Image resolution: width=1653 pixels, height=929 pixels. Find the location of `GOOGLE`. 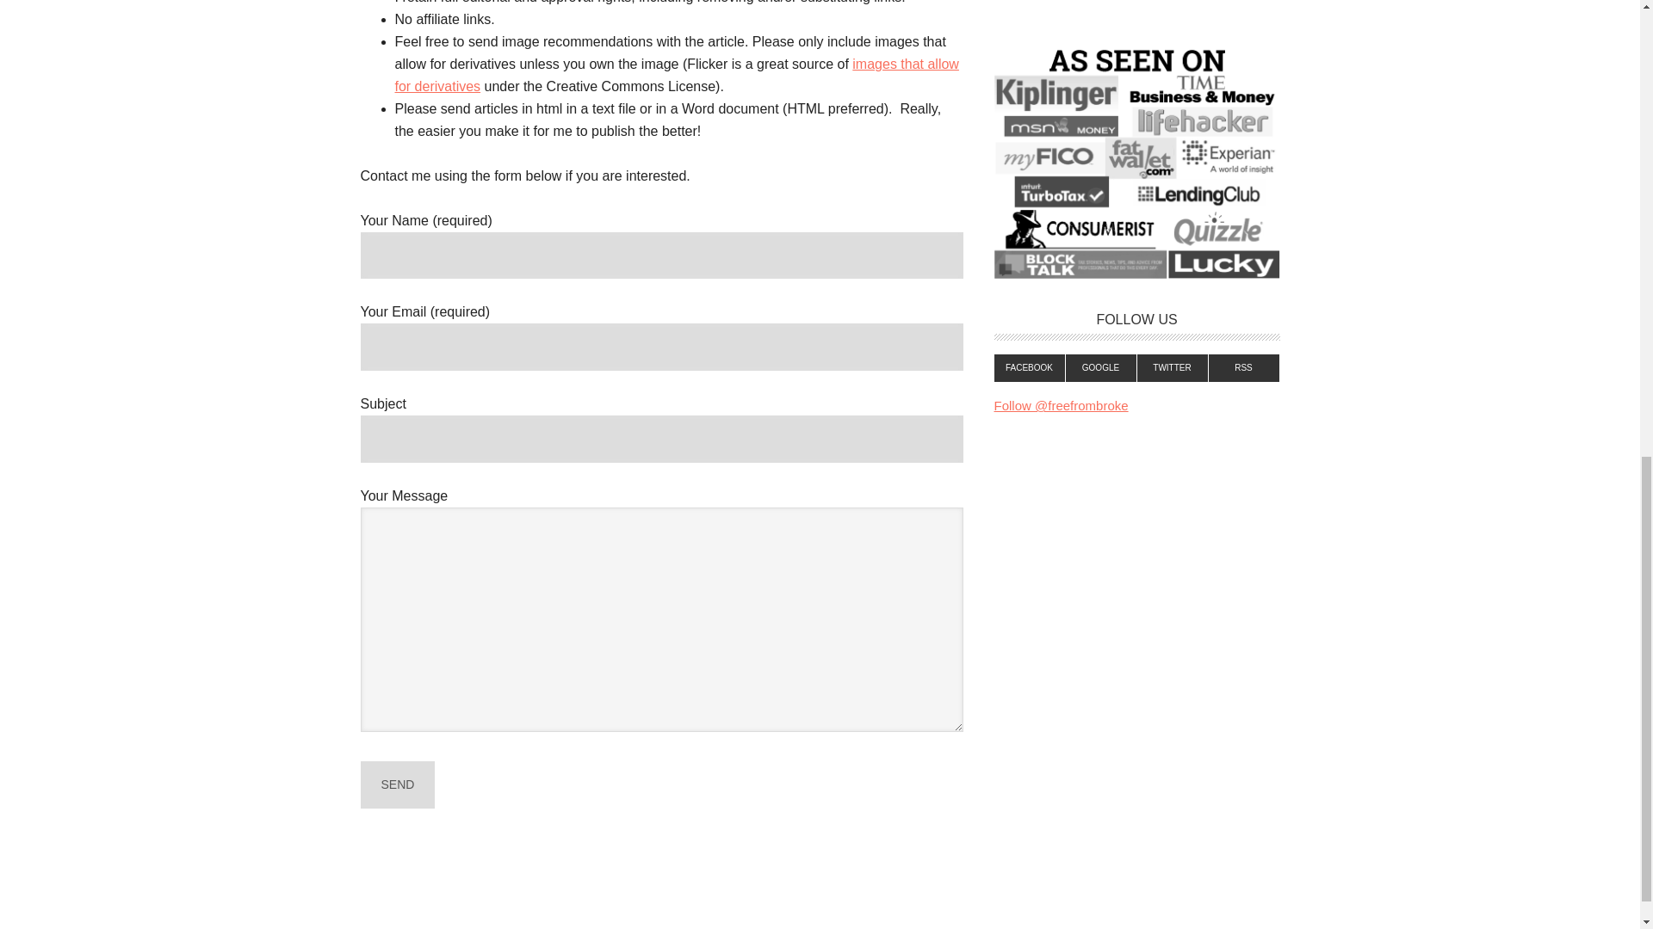

GOOGLE is located at coordinates (1101, 367).